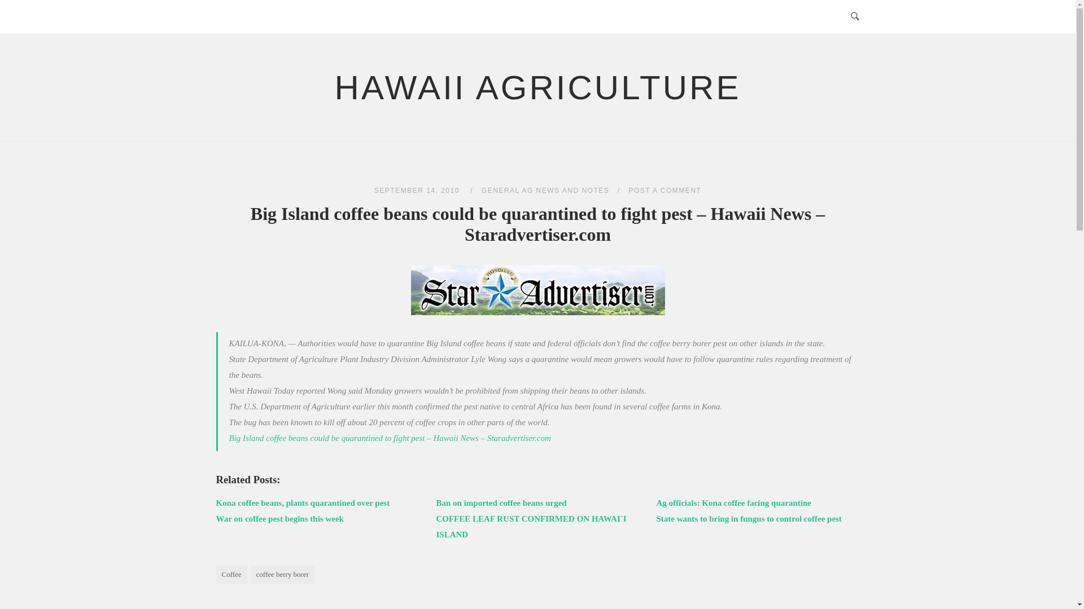 Image resolution: width=1084 pixels, height=609 pixels. I want to click on State wants to bring in fungus to control coffee pest, so click(748, 518).